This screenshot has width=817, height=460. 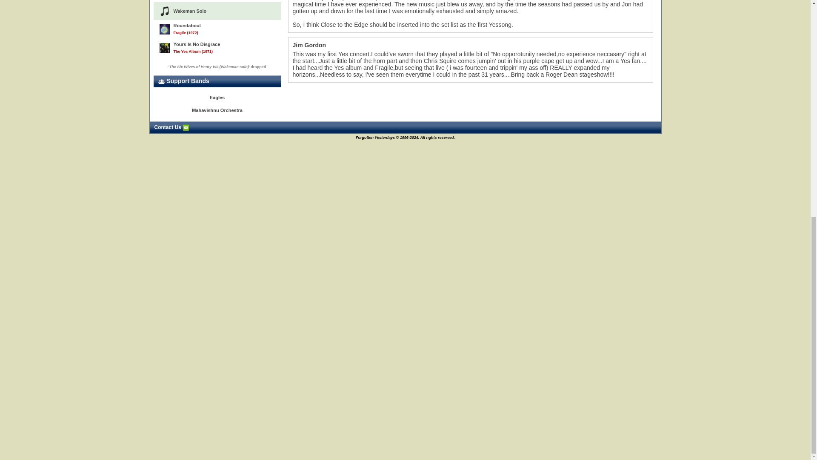 What do you see at coordinates (217, 111) in the screenshot?
I see `Mahavishnu Orchestra` at bounding box center [217, 111].